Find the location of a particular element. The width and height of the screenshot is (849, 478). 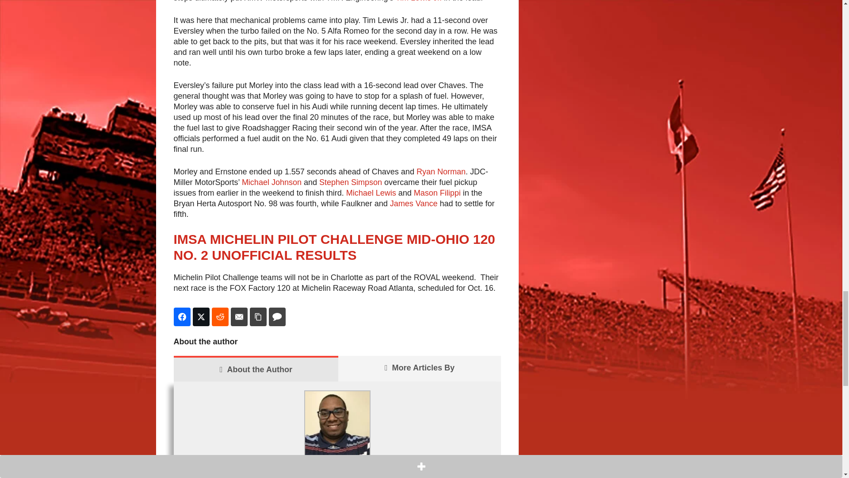

Share on Facebook is located at coordinates (181, 317).